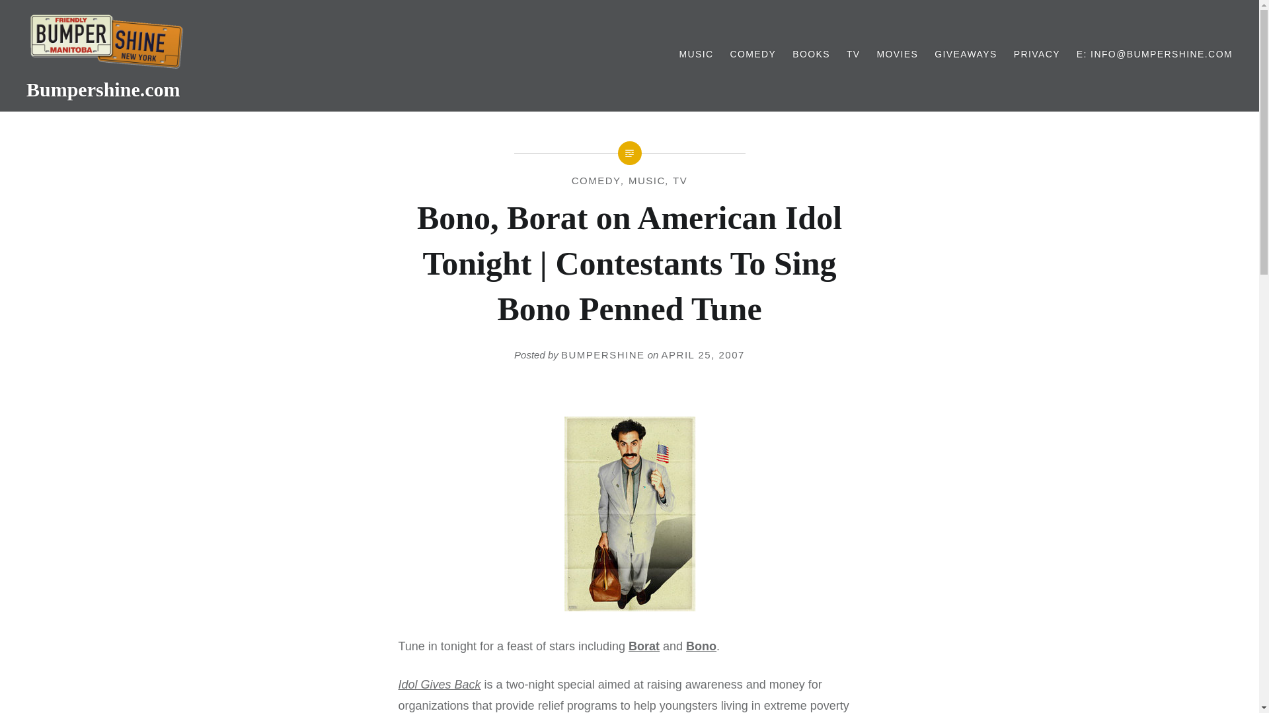  What do you see at coordinates (644, 646) in the screenshot?
I see `Borat` at bounding box center [644, 646].